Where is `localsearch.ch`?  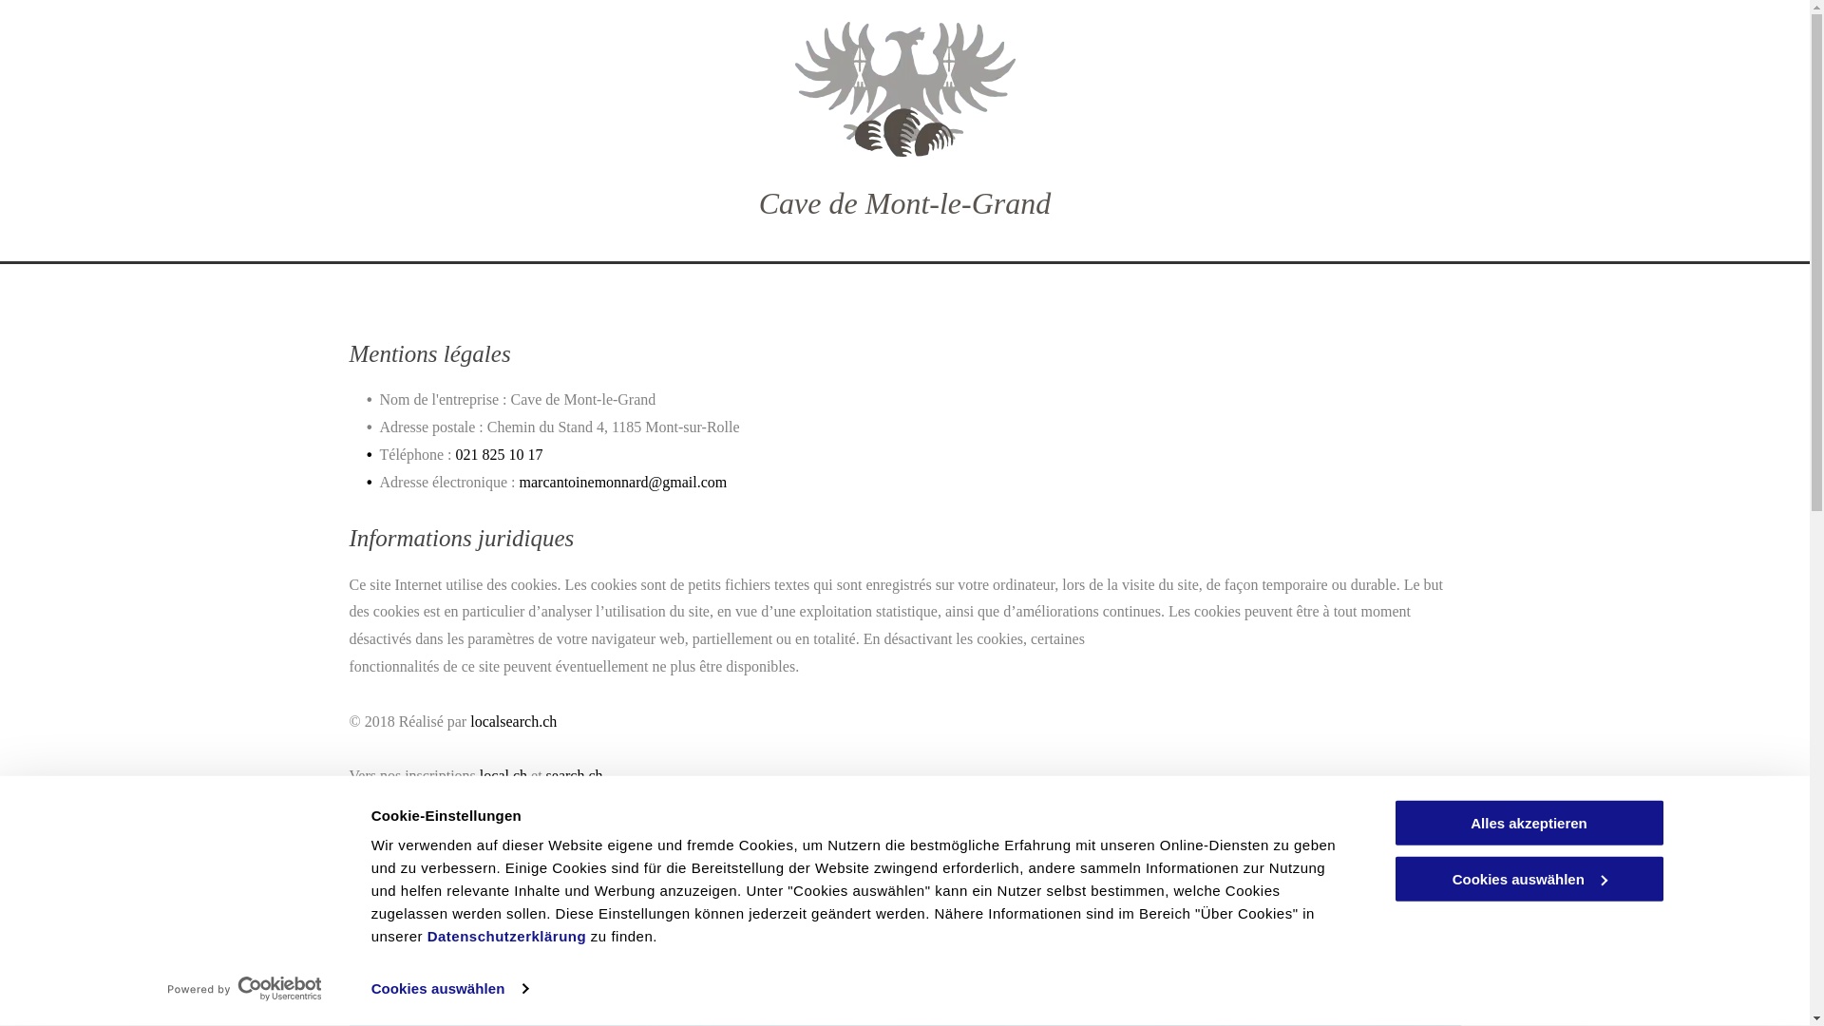 localsearch.ch is located at coordinates (513, 722).